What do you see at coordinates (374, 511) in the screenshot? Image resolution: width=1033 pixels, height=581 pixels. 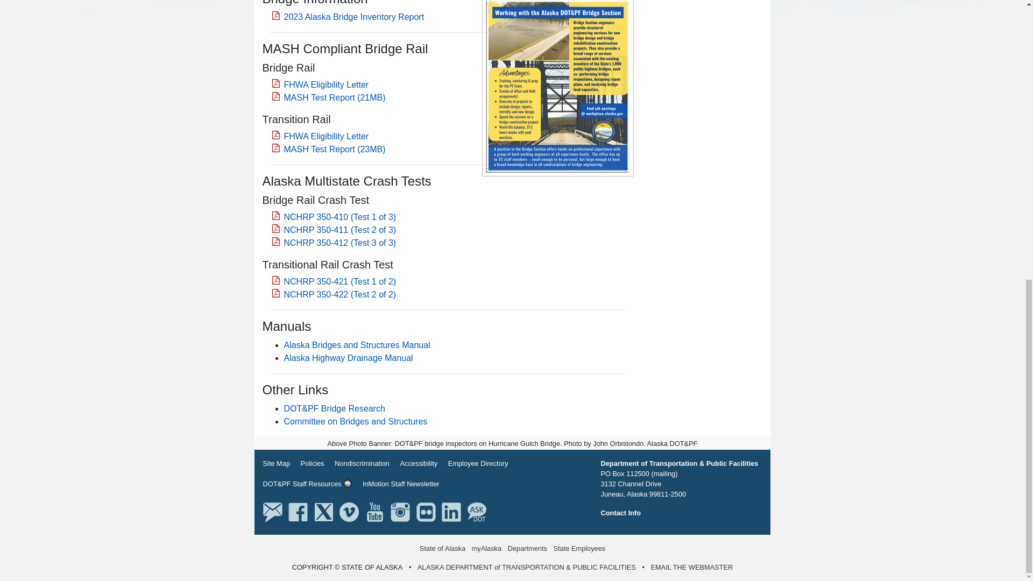 I see `YouTube` at bounding box center [374, 511].